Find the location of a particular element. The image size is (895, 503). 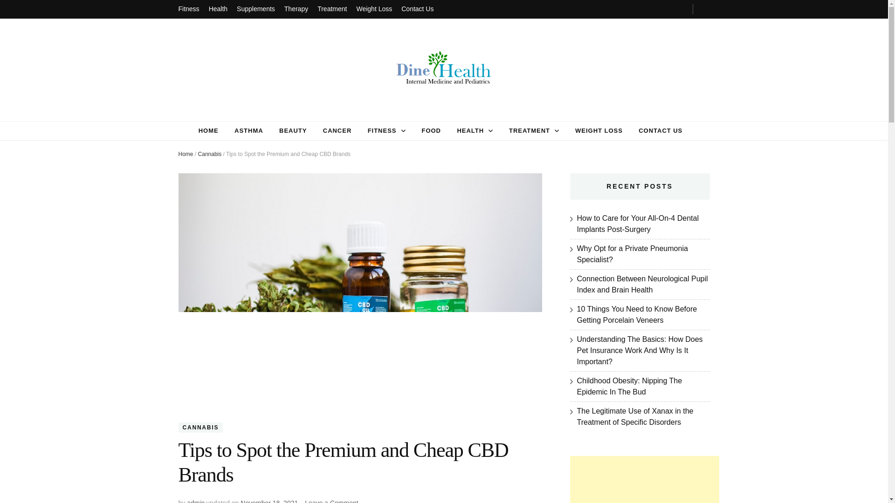

CANNABIS is located at coordinates (200, 427).